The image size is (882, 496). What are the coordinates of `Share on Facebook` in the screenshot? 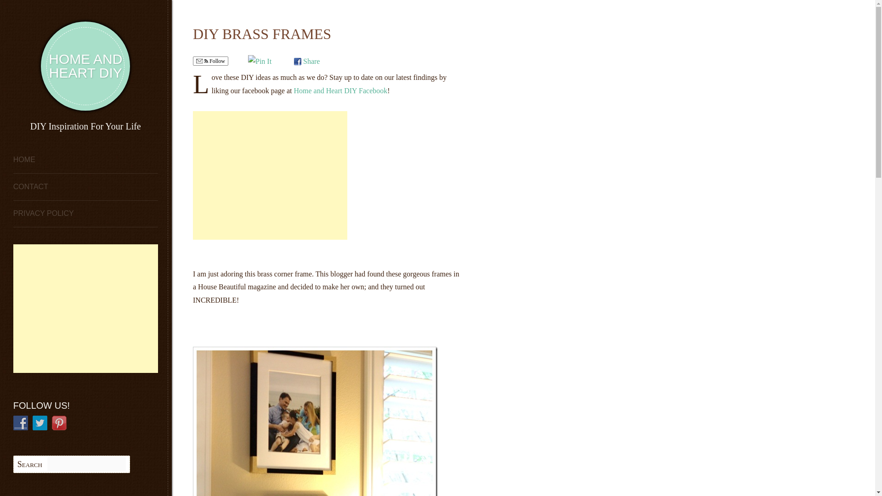 It's located at (306, 61).